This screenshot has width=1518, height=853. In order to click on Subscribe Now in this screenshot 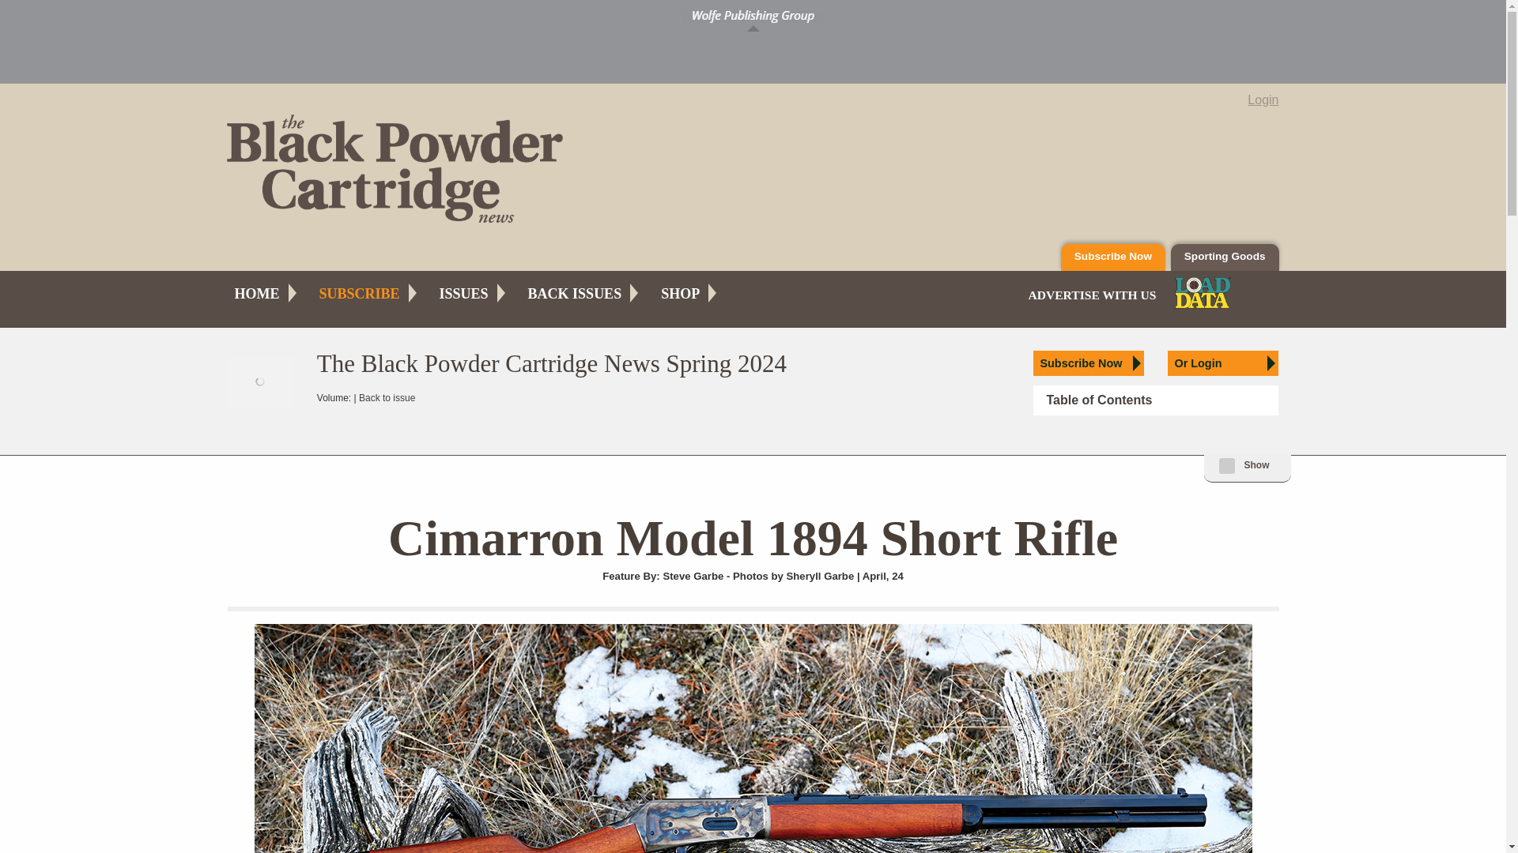, I will do `click(1113, 257)`.